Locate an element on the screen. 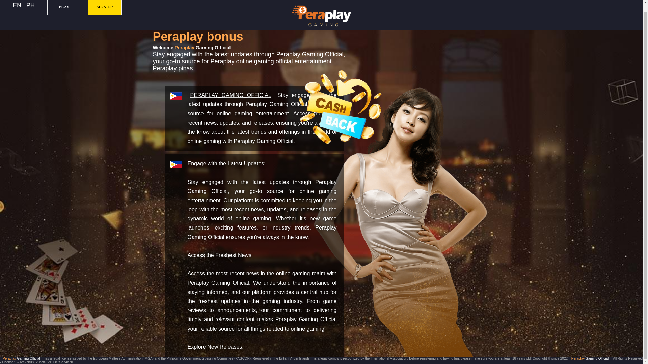  Peraplay Gaming Official Logo is located at coordinates (321, 16).